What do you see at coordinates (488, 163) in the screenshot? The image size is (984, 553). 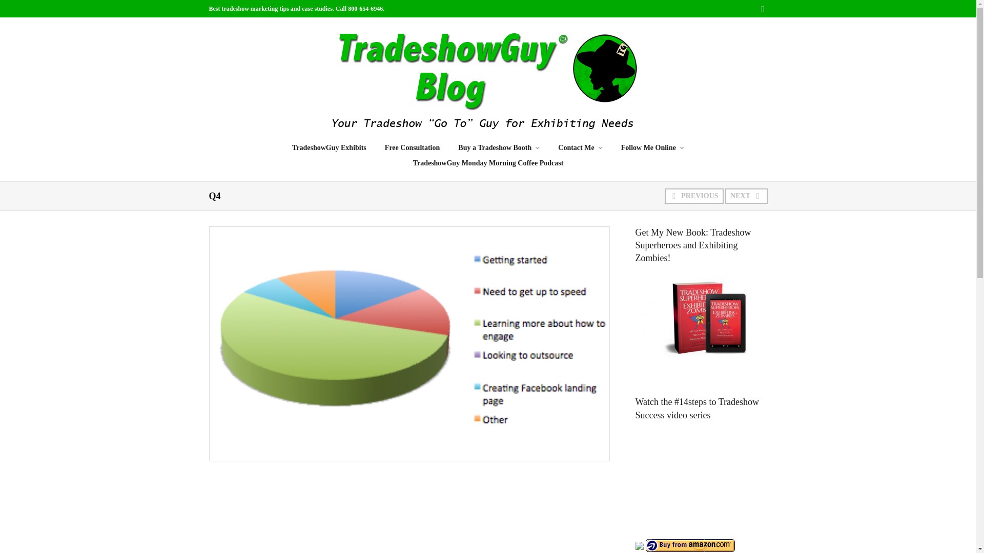 I see `TradeshowGuy Monday Morning Coffee Podcast` at bounding box center [488, 163].